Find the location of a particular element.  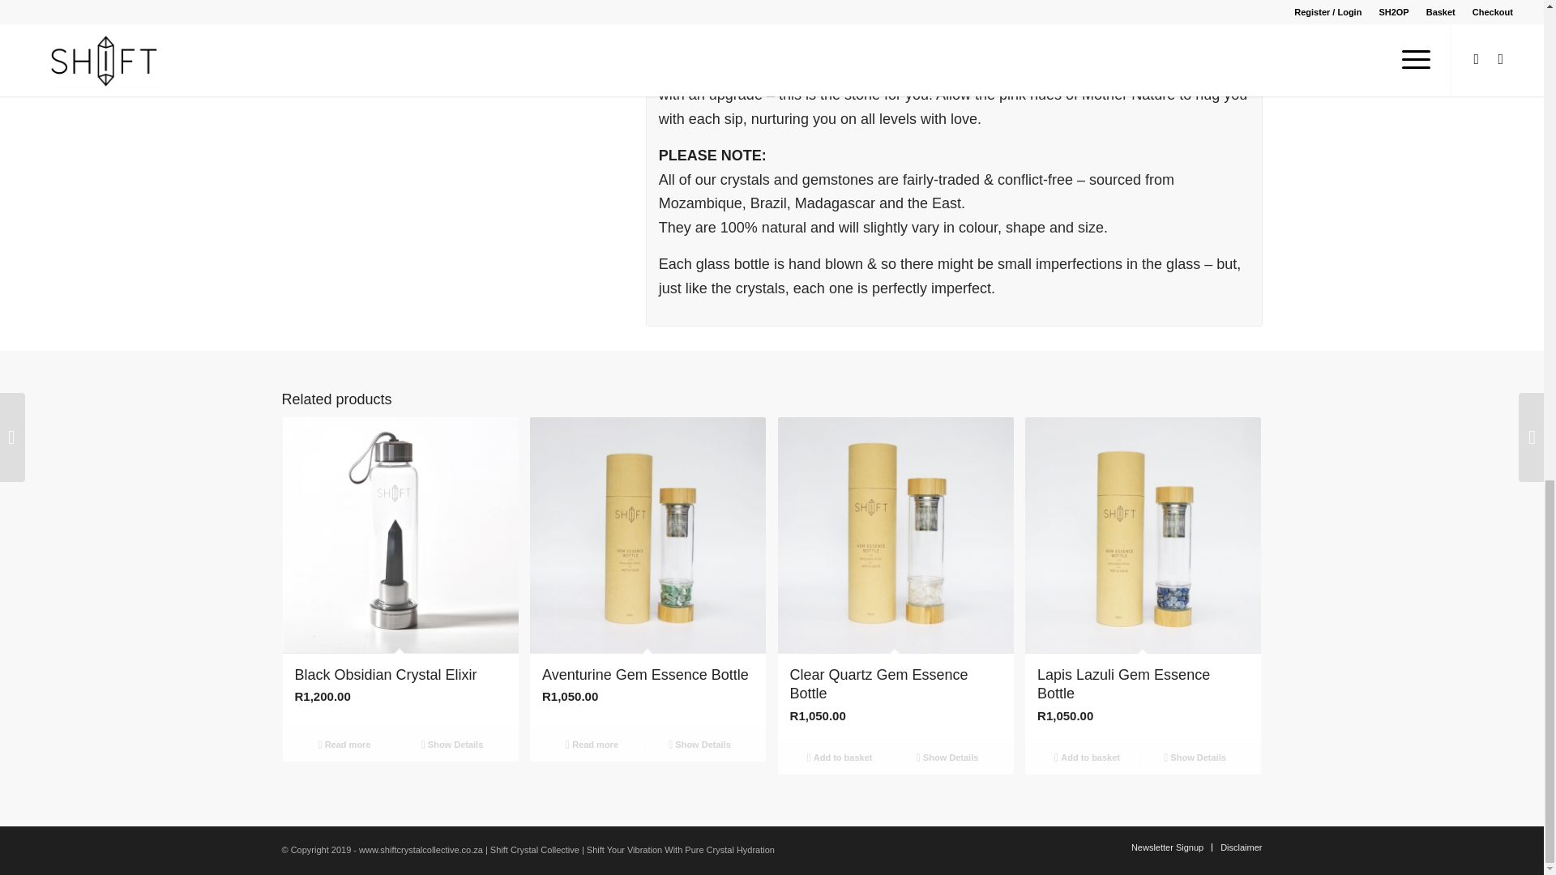

Add to basket is located at coordinates (840, 758).